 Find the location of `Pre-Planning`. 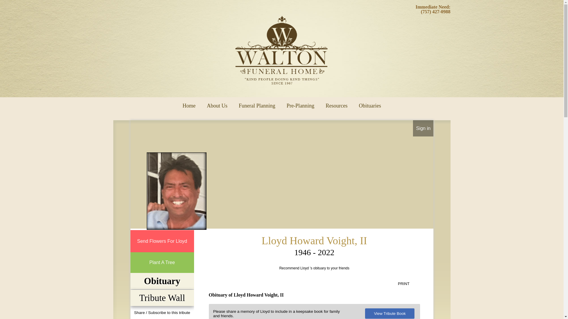

Pre-Planning is located at coordinates (300, 104).